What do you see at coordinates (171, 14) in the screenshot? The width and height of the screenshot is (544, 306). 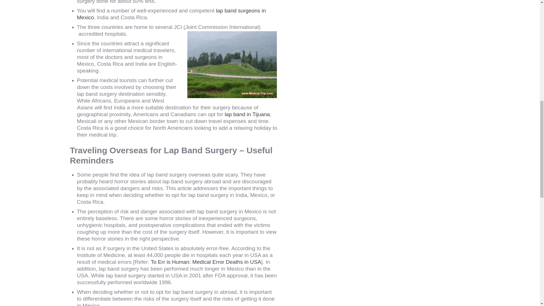 I see `Lap band surgeons in Mexico` at bounding box center [171, 14].